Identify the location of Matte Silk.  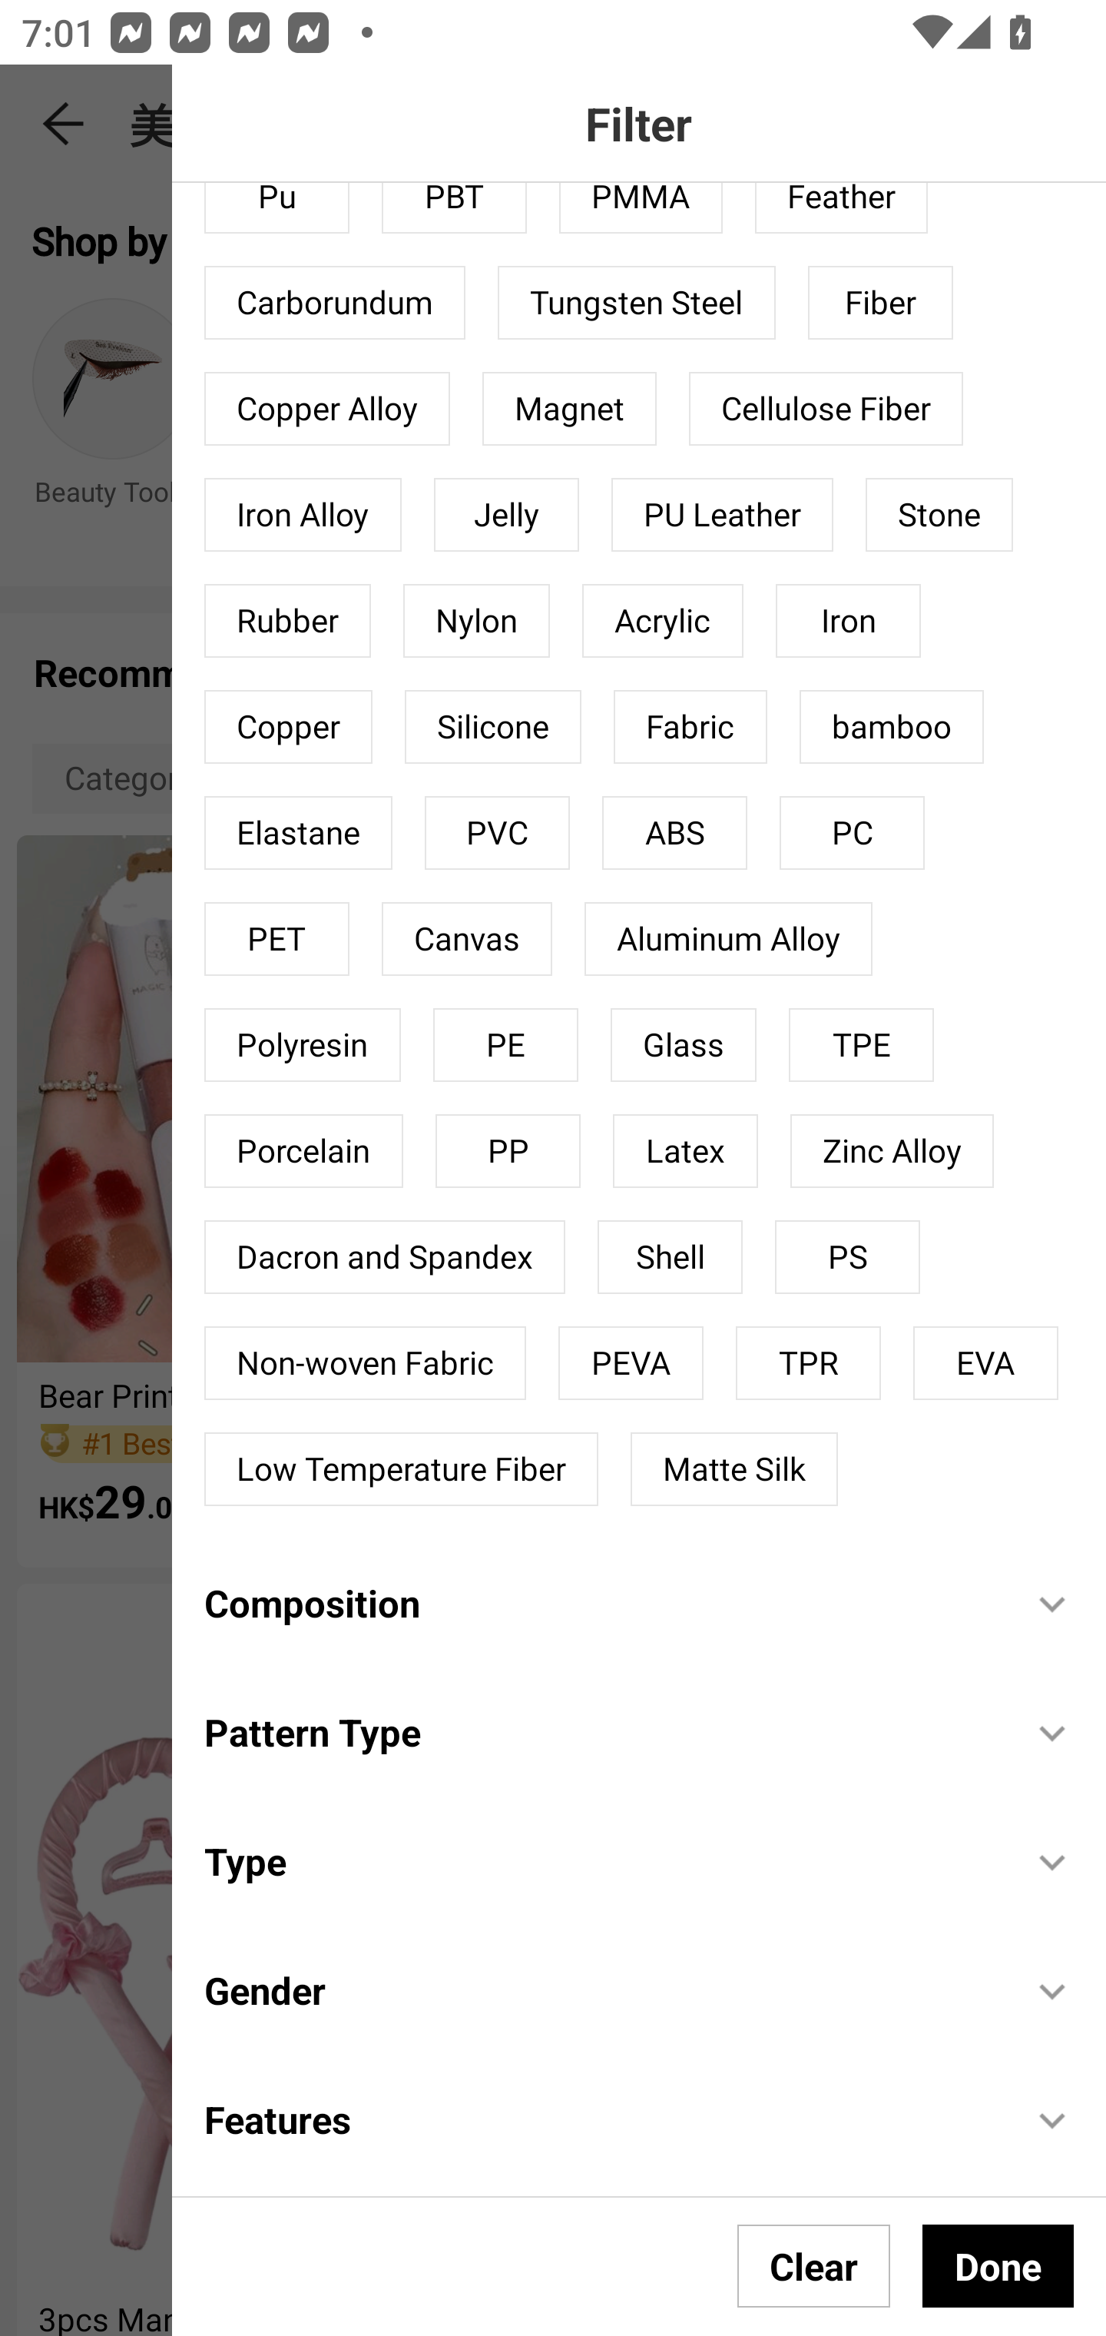
(734, 1469).